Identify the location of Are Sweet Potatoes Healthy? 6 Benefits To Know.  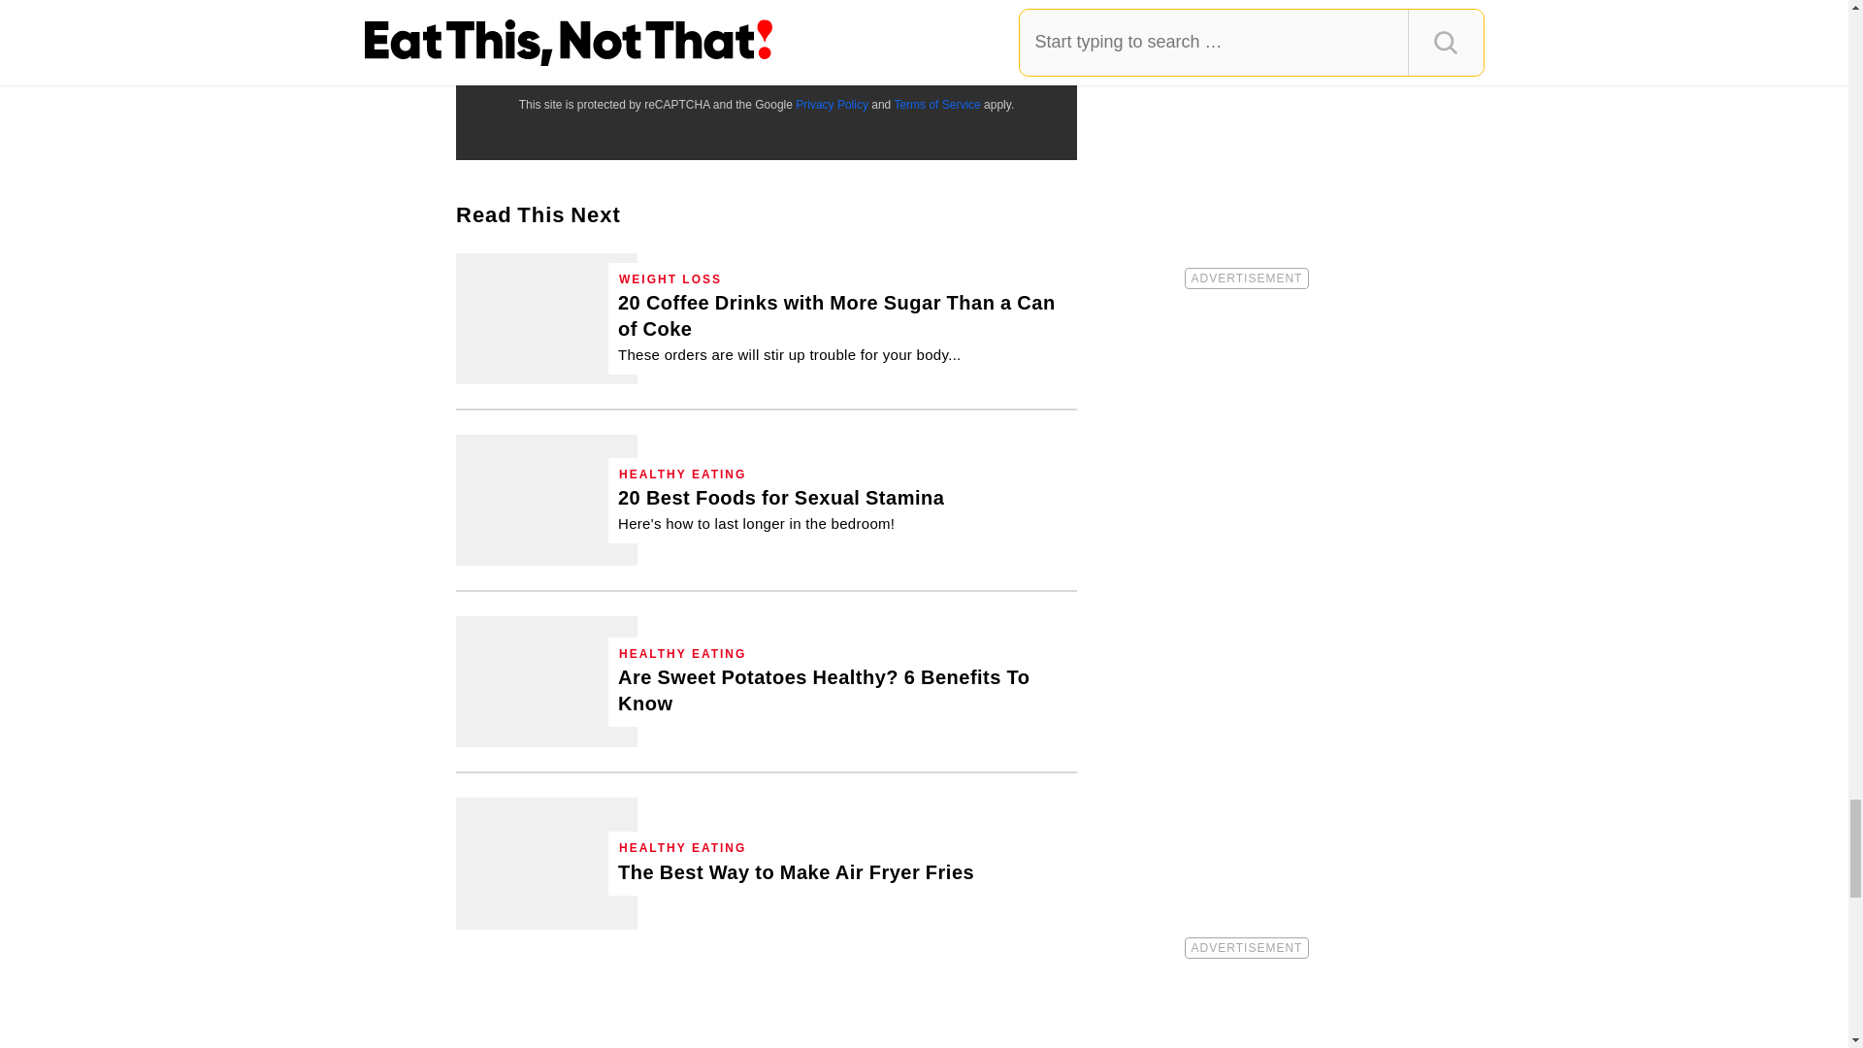
(546, 681).